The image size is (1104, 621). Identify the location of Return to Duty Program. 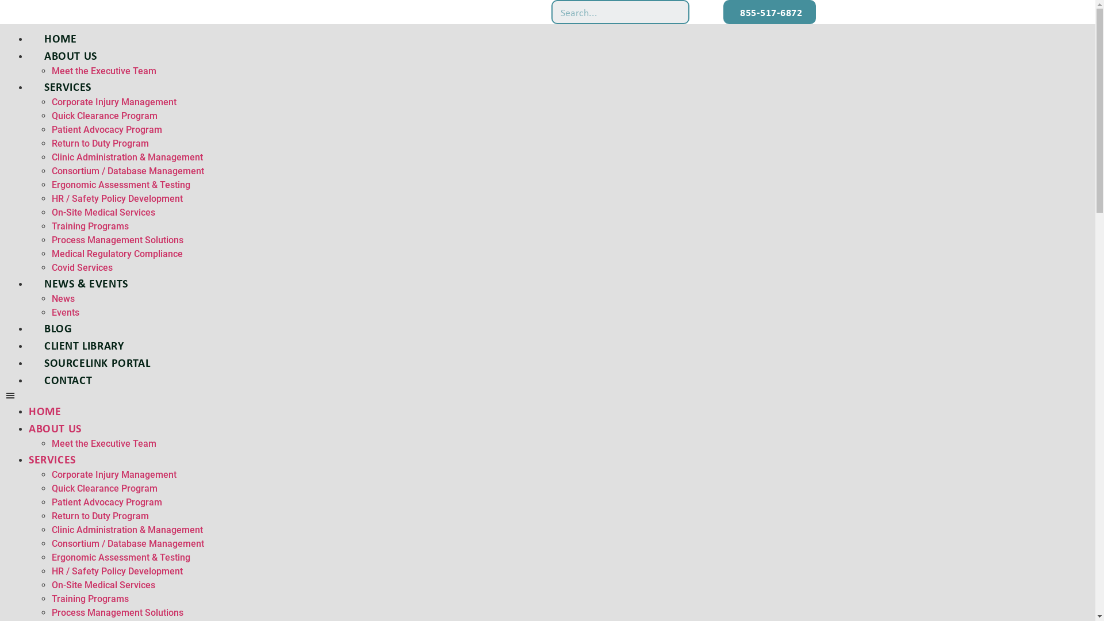
(100, 516).